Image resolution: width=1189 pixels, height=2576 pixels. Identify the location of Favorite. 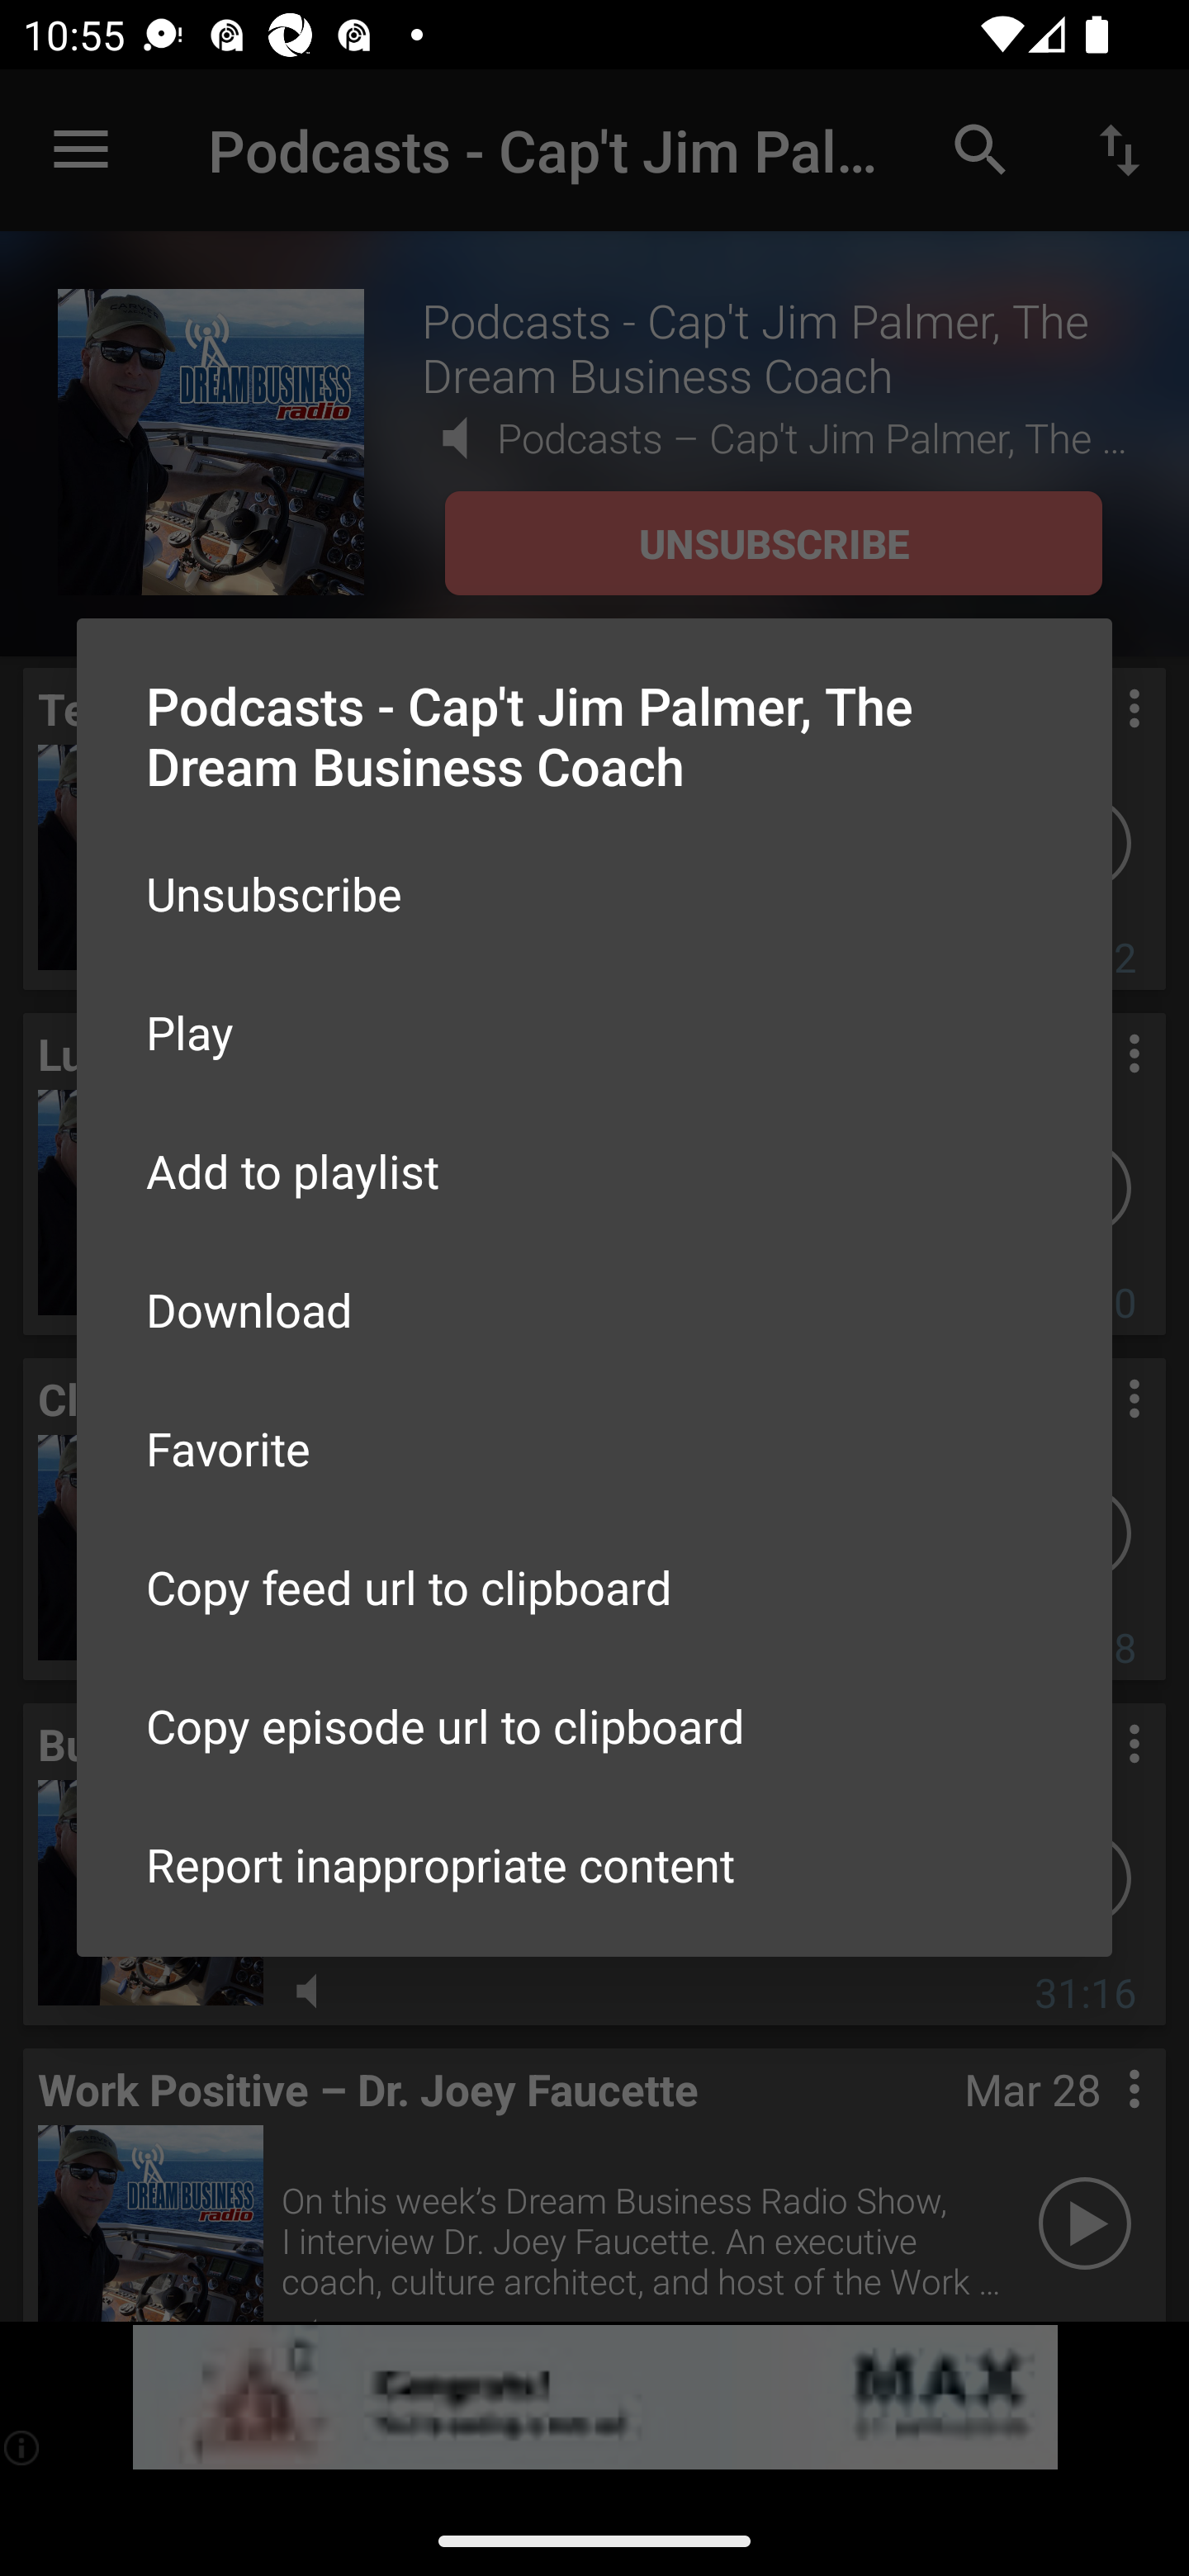
(594, 1447).